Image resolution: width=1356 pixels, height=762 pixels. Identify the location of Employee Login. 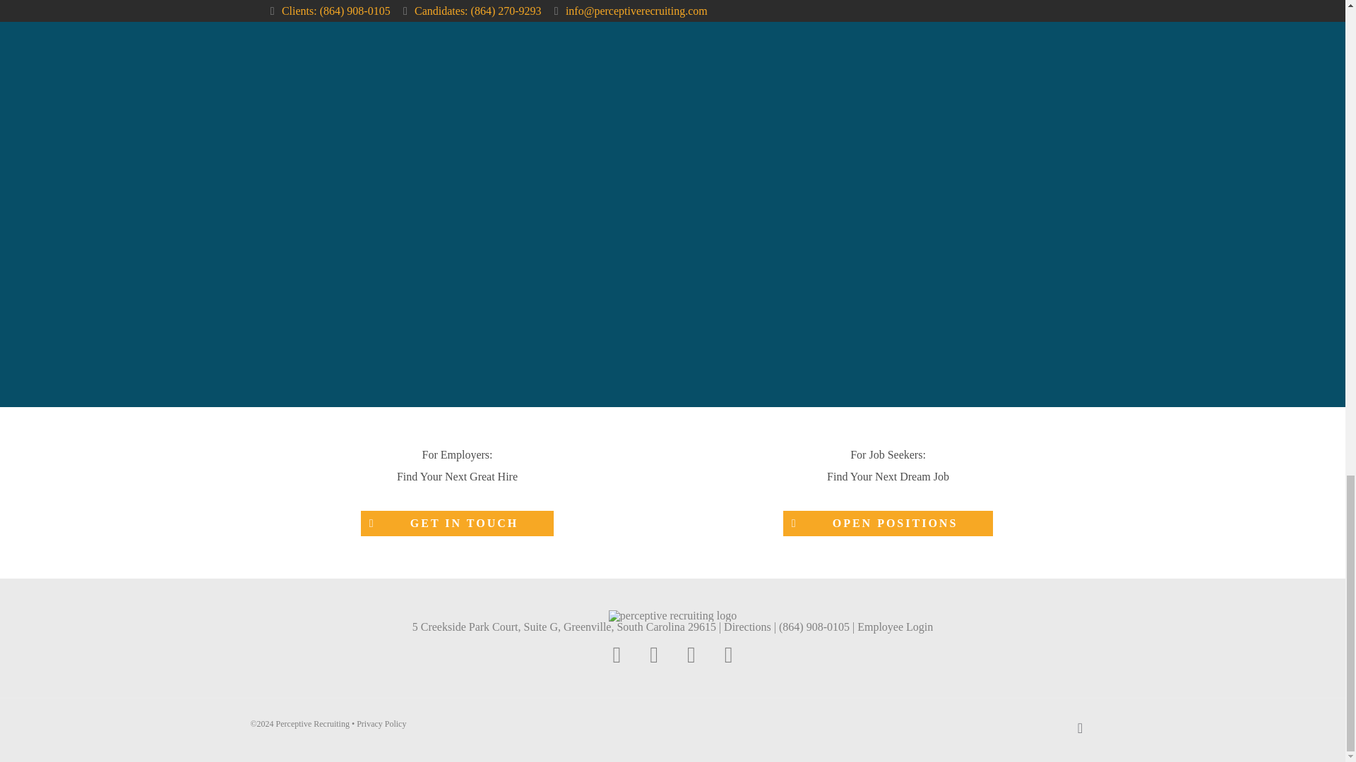
(894, 627).